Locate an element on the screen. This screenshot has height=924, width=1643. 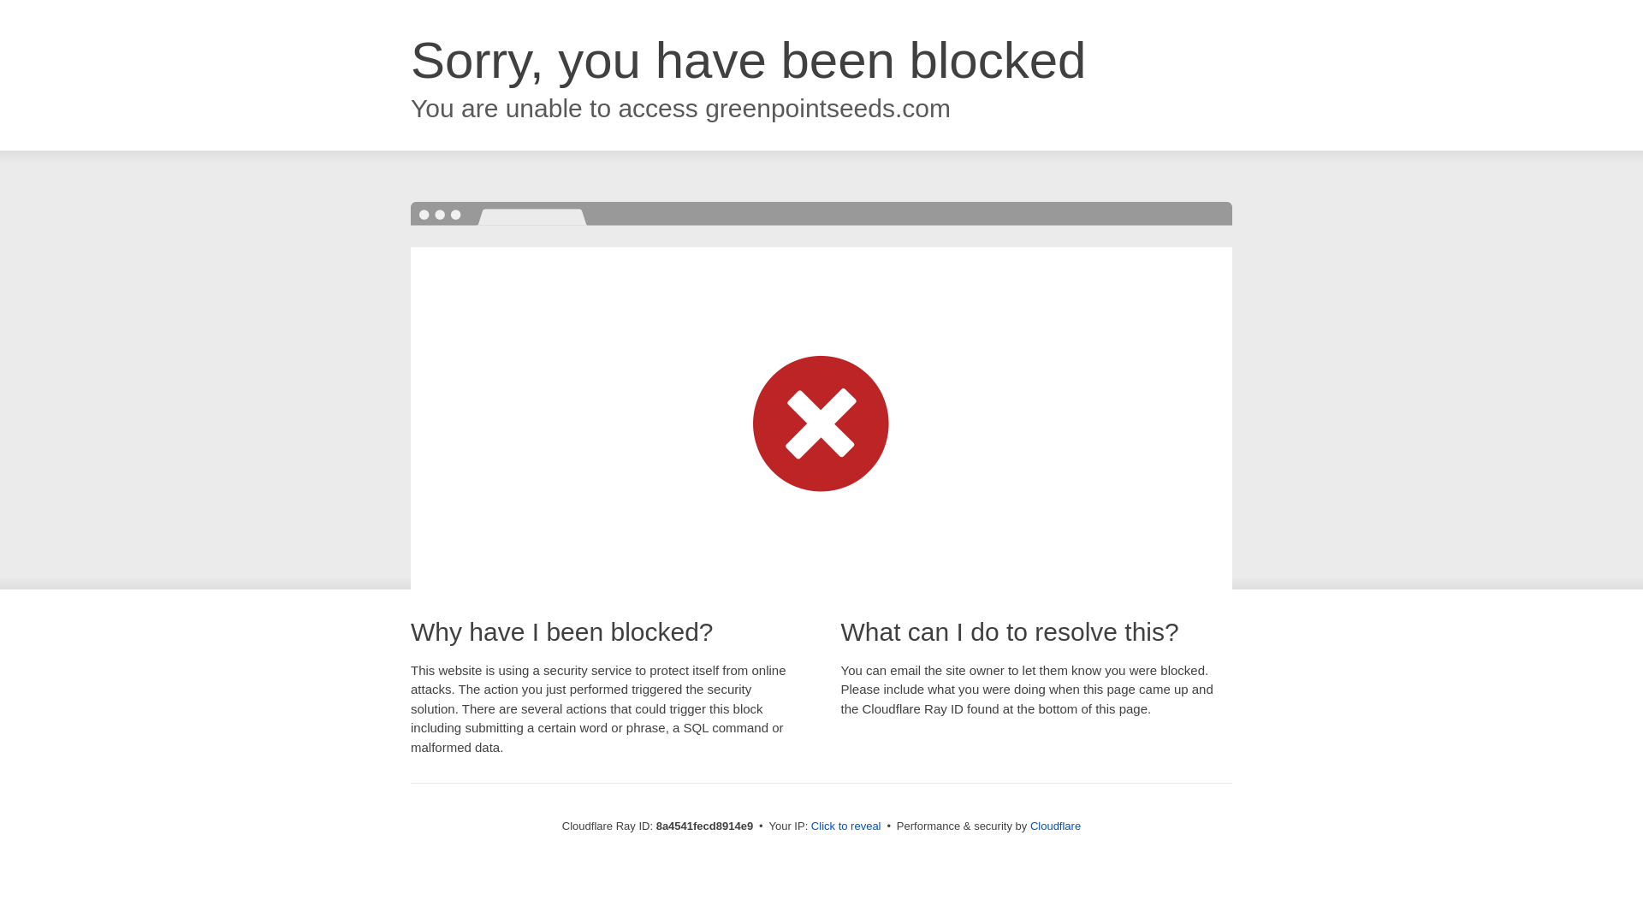
Click to reveal is located at coordinates (845, 826).